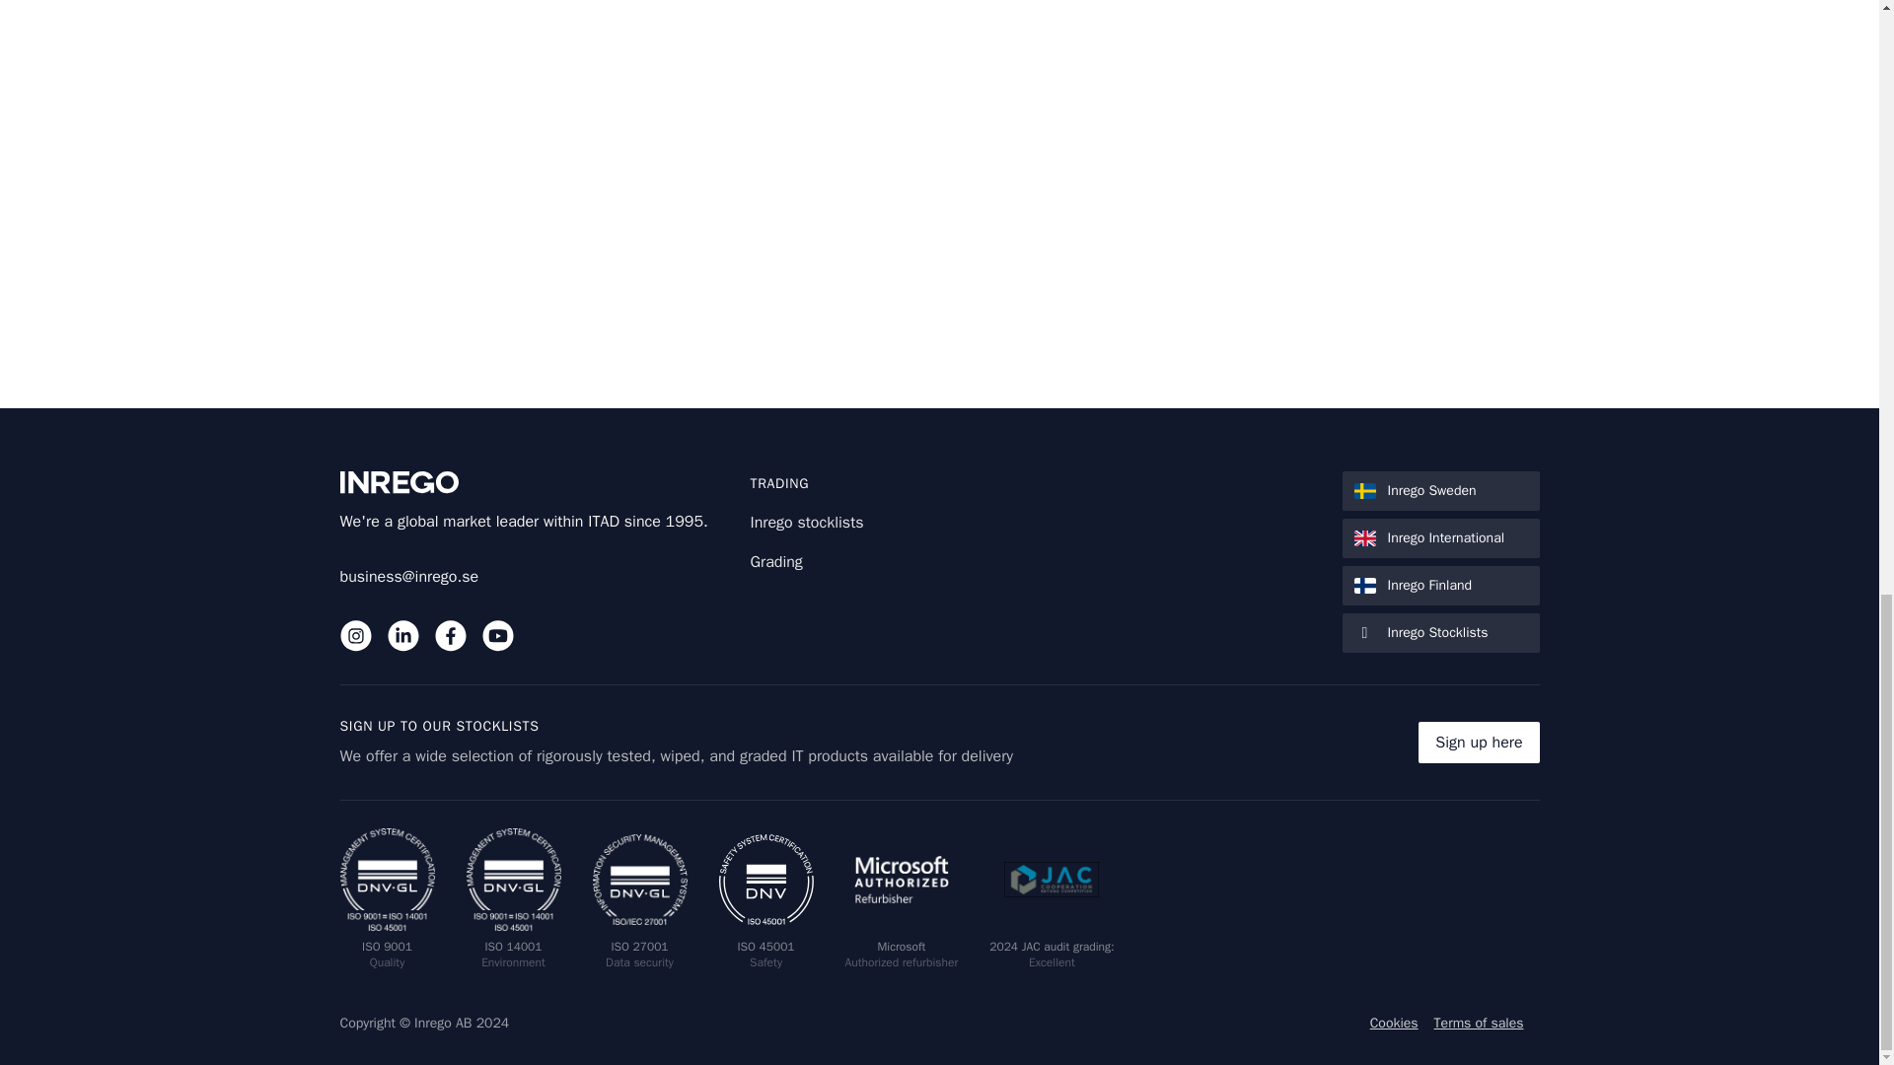 Image resolution: width=1894 pixels, height=1065 pixels. I want to click on Inrego Finland, so click(1439, 586).